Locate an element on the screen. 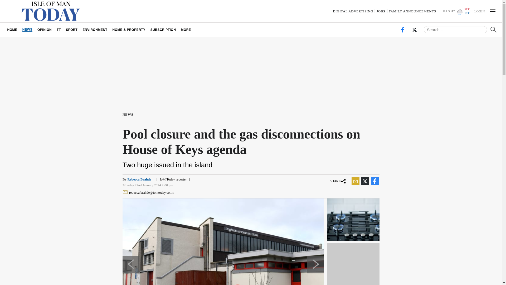 The width and height of the screenshot is (506, 285). FAMILY ANNOUNCEMENTS is located at coordinates (412, 11).